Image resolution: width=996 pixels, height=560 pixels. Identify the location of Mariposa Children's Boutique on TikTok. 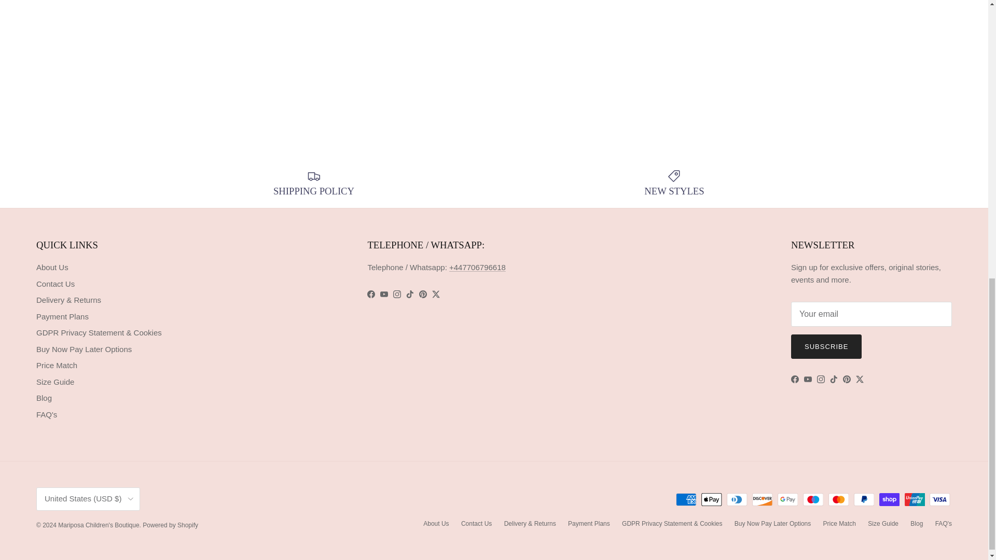
(410, 294).